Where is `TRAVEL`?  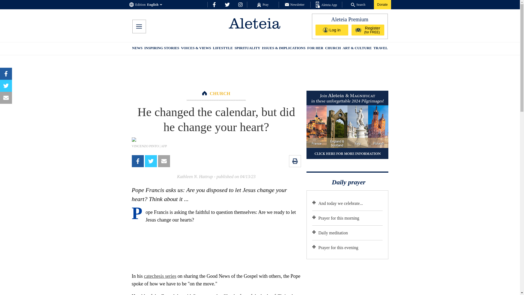 TRAVEL is located at coordinates (380, 49).